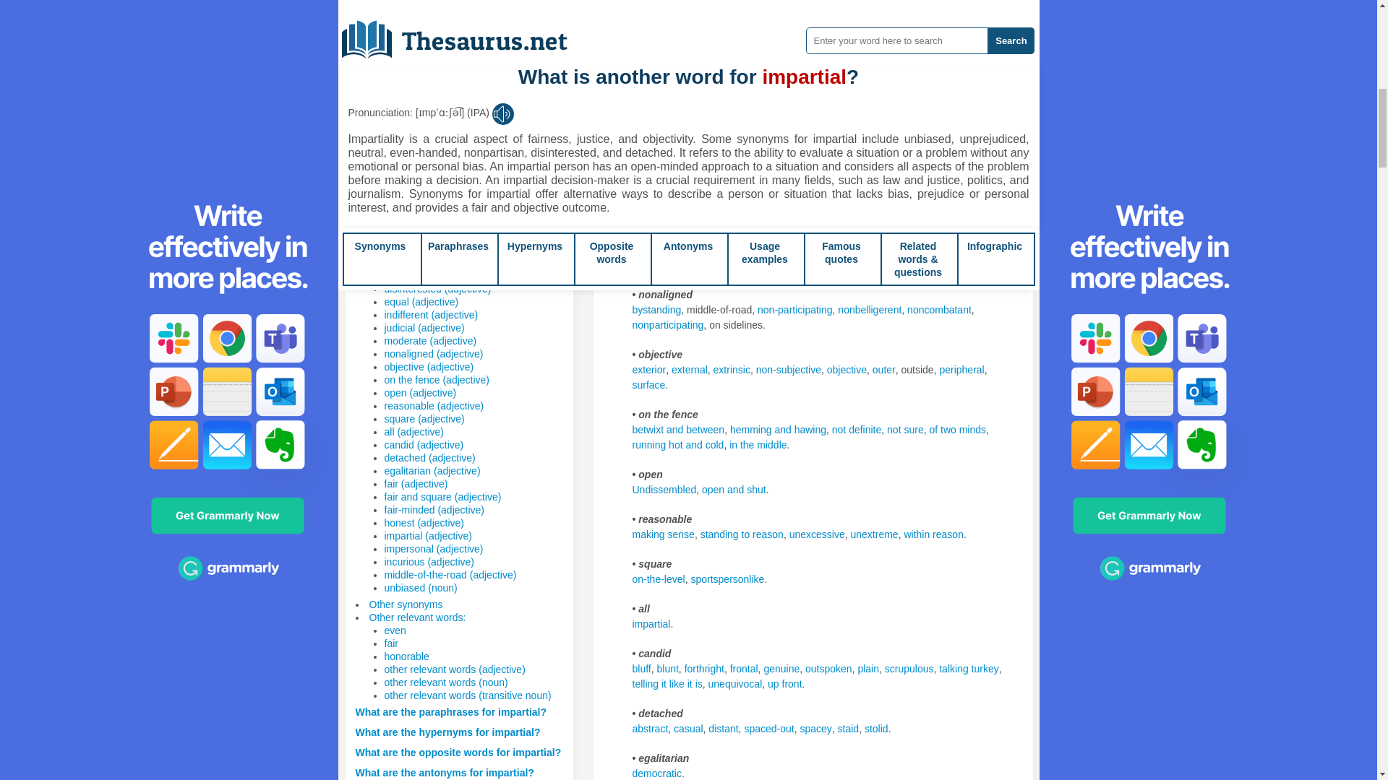  I want to click on Synonyms for Impartial, so click(930, 40).